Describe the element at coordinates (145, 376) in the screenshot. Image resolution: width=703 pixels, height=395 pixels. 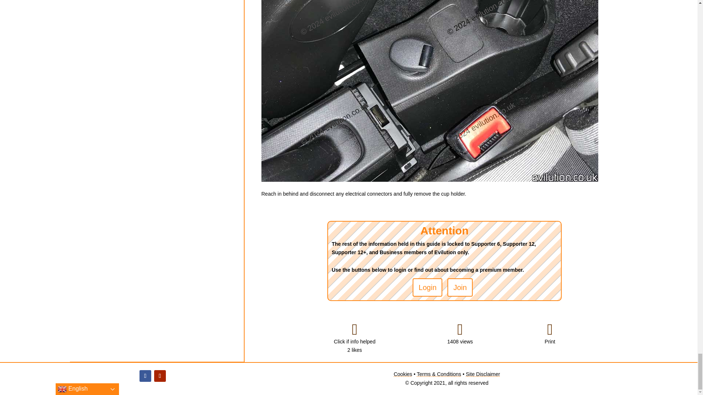
I see `Follow on Facebook` at that location.